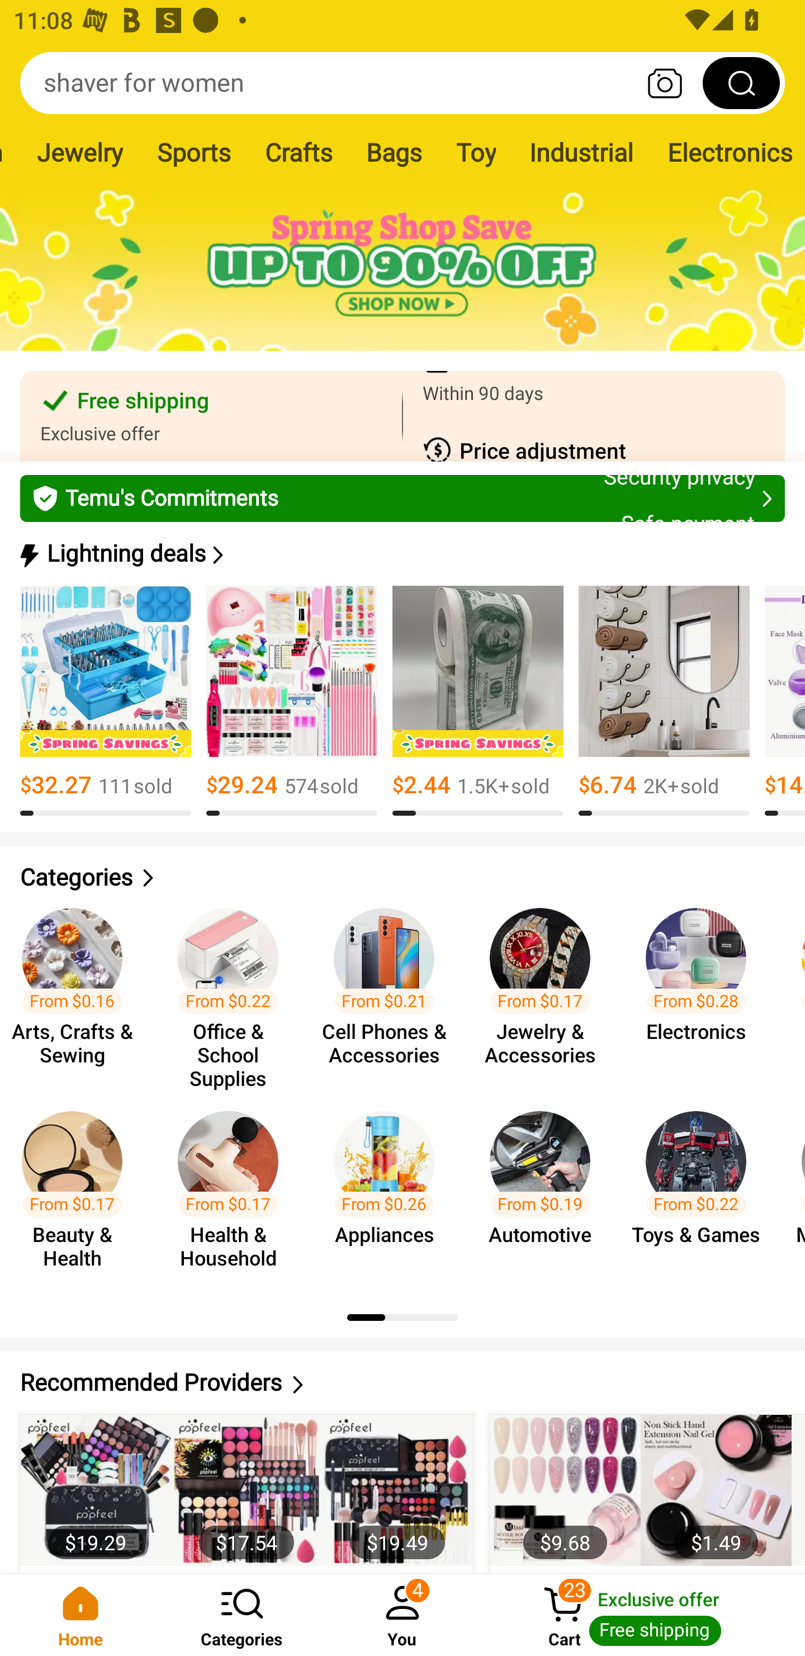 The width and height of the screenshot is (805, 1656). Describe the element at coordinates (402, 83) in the screenshot. I see `shaver for women` at that location.